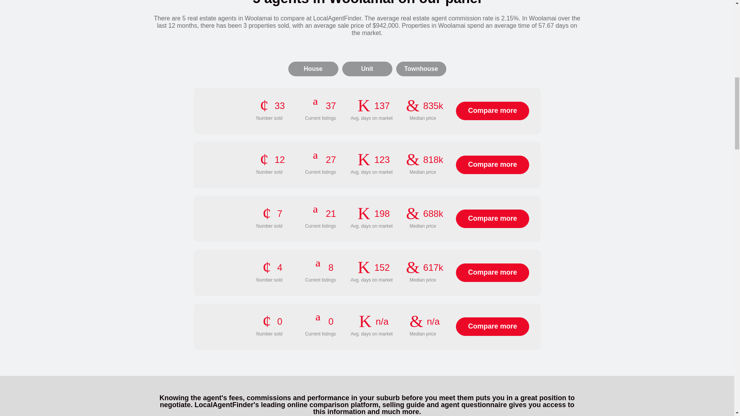 The height and width of the screenshot is (416, 740). Describe the element at coordinates (492, 327) in the screenshot. I see `Compare more` at that location.